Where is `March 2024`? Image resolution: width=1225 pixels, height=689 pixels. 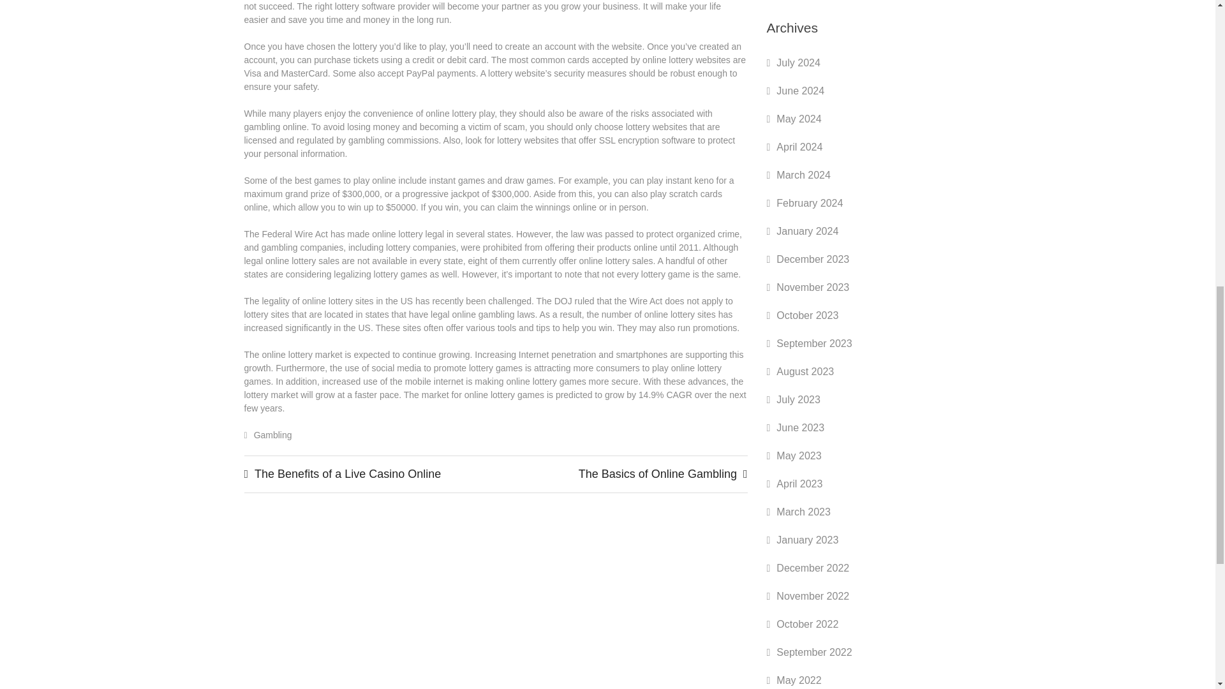 March 2024 is located at coordinates (803, 175).